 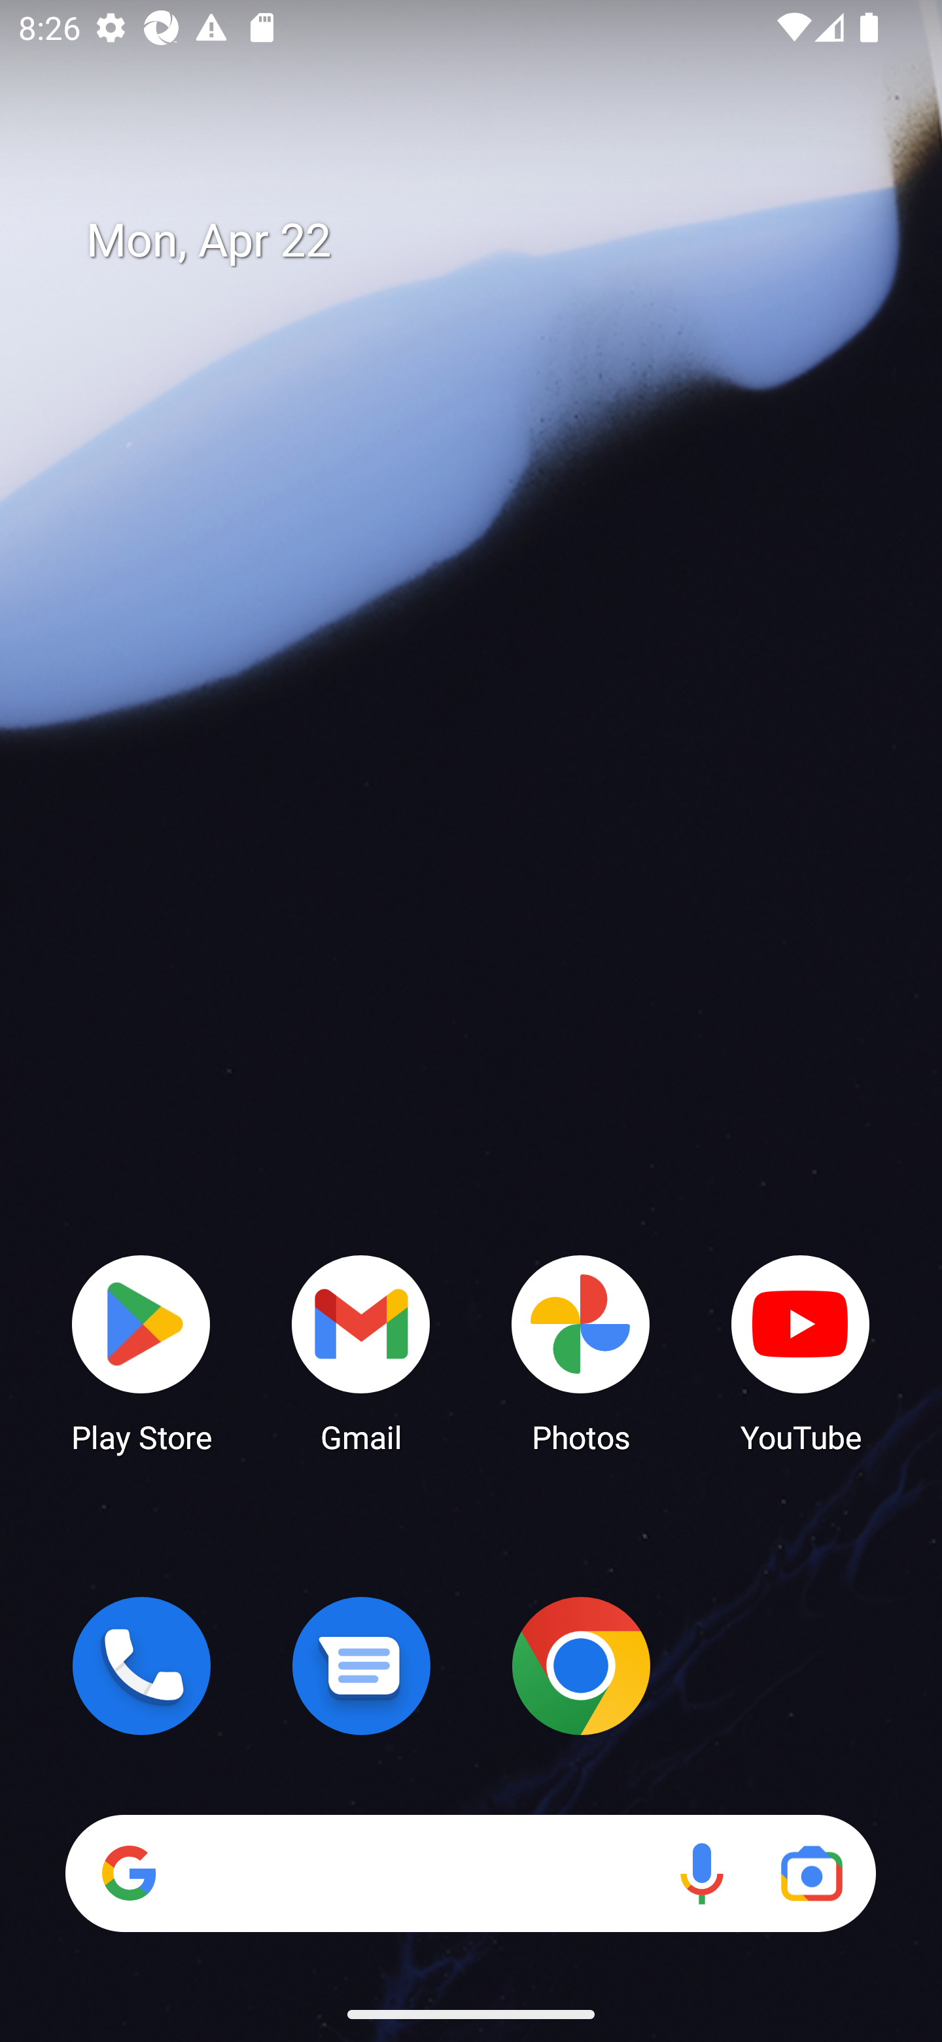 What do you see at coordinates (811, 1873) in the screenshot?
I see `Google Lens` at bounding box center [811, 1873].